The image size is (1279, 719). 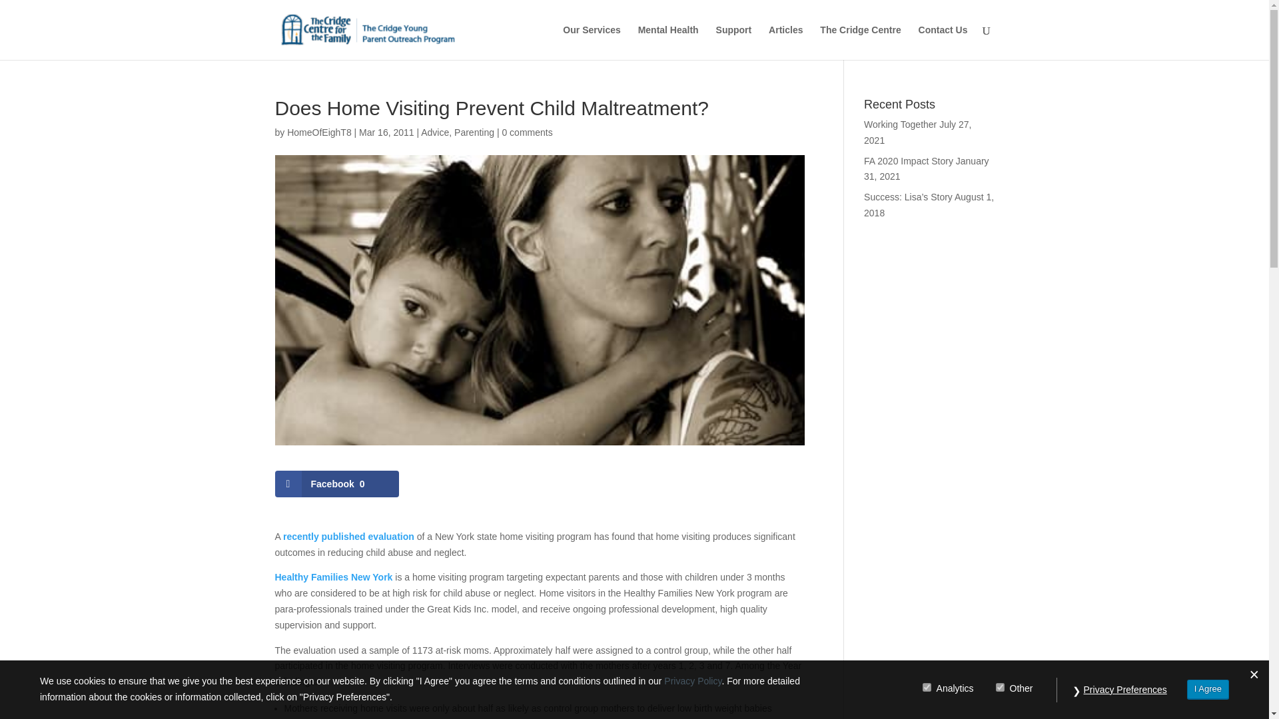 What do you see at coordinates (668, 42) in the screenshot?
I see `Mental Health` at bounding box center [668, 42].